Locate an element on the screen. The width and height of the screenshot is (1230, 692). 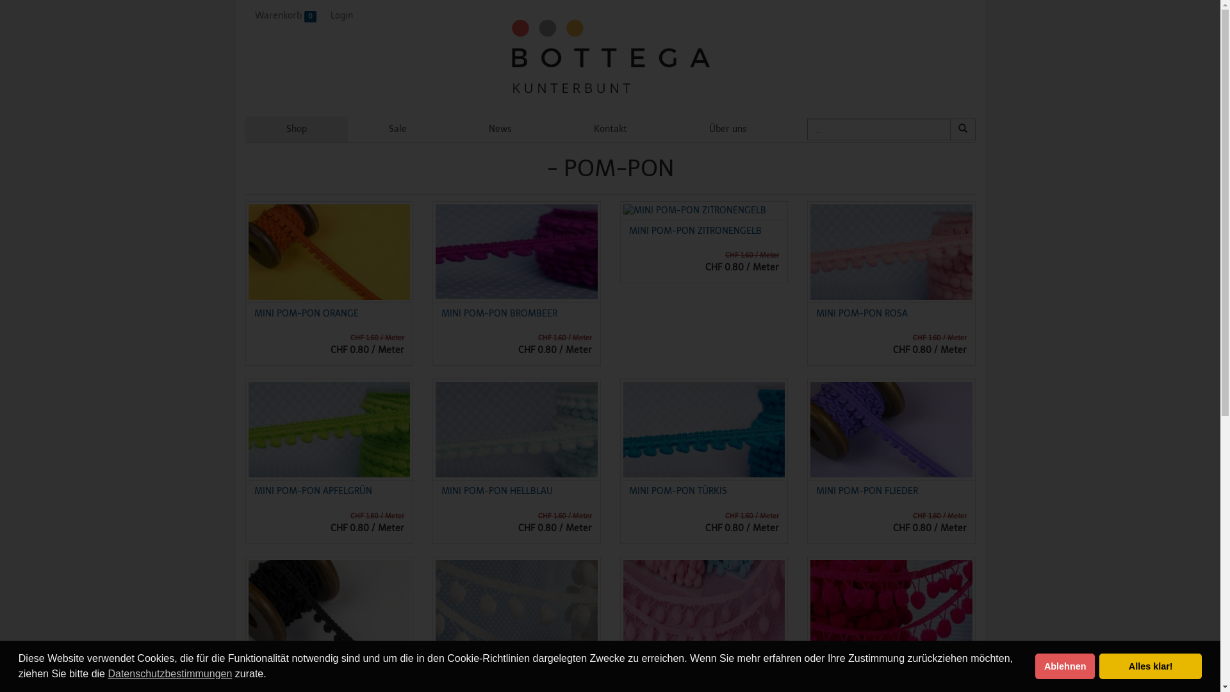
Kontakt is located at coordinates (611, 129).